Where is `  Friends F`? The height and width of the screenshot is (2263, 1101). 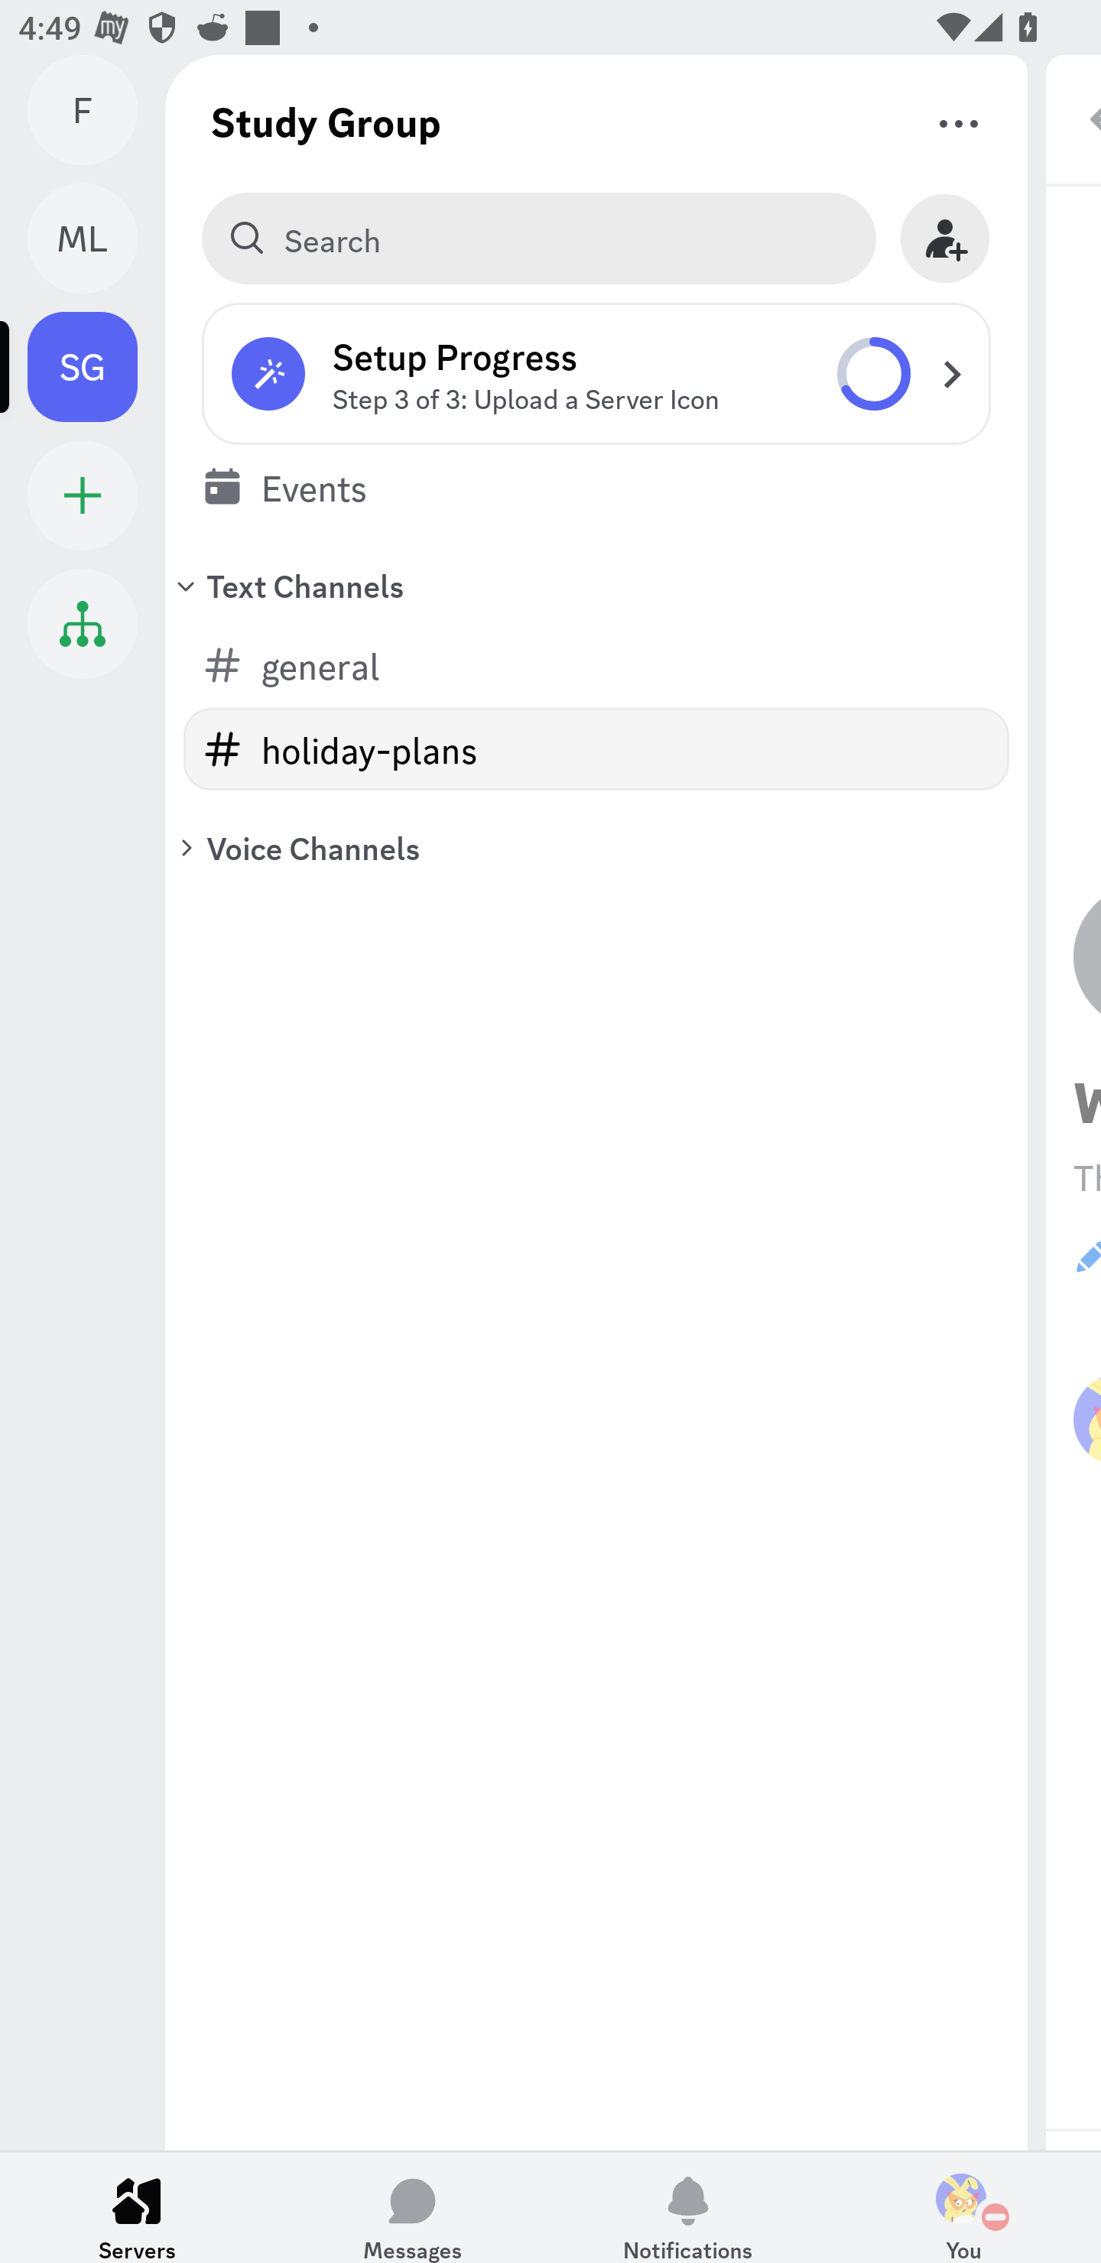   Friends F is located at coordinates (96, 110).